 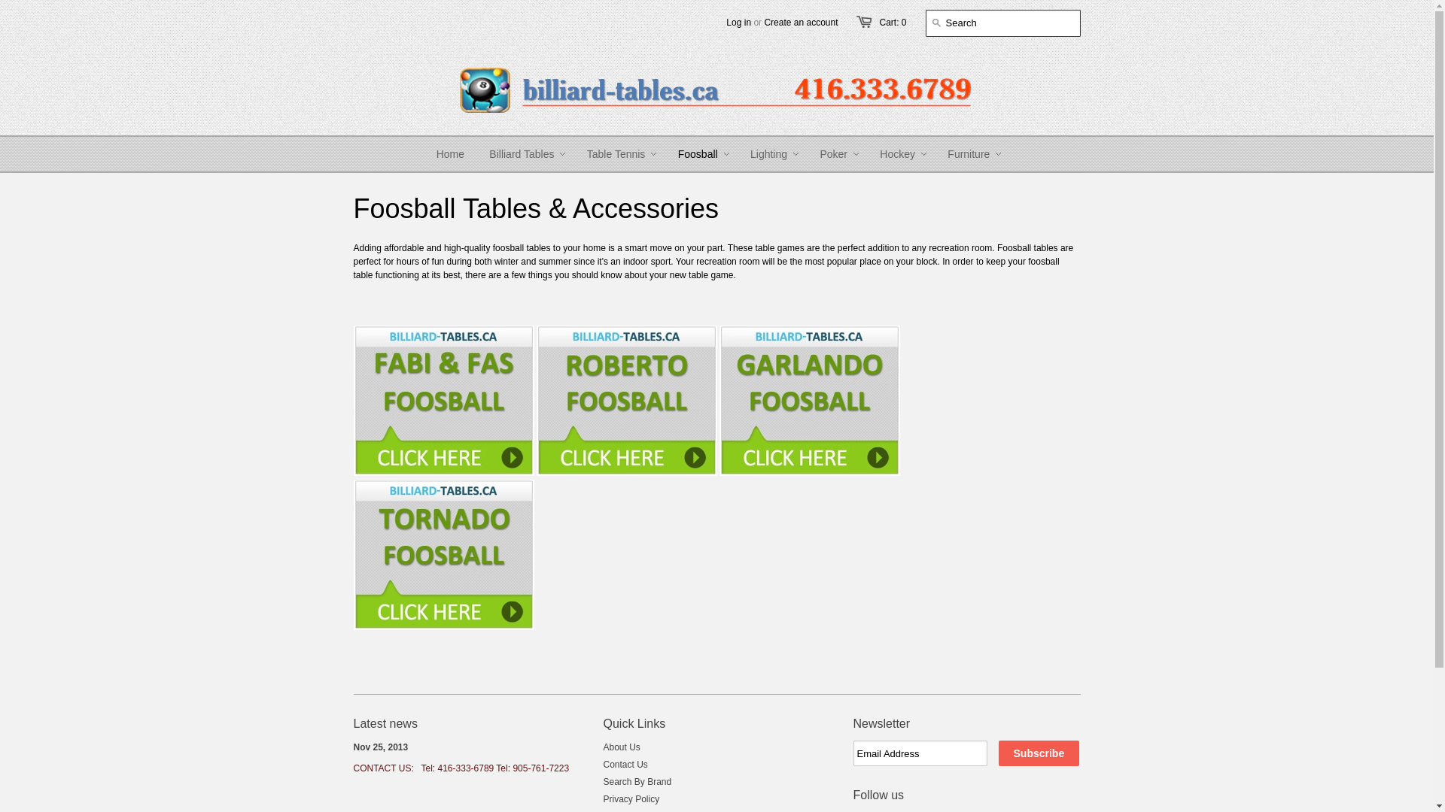 I want to click on Create an account, so click(x=801, y=23).